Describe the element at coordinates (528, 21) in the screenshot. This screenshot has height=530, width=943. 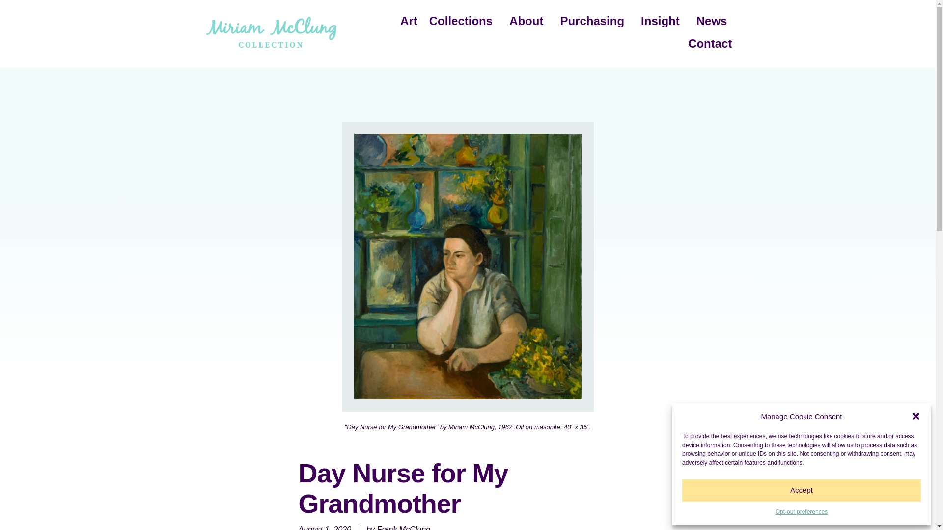
I see `About` at that location.